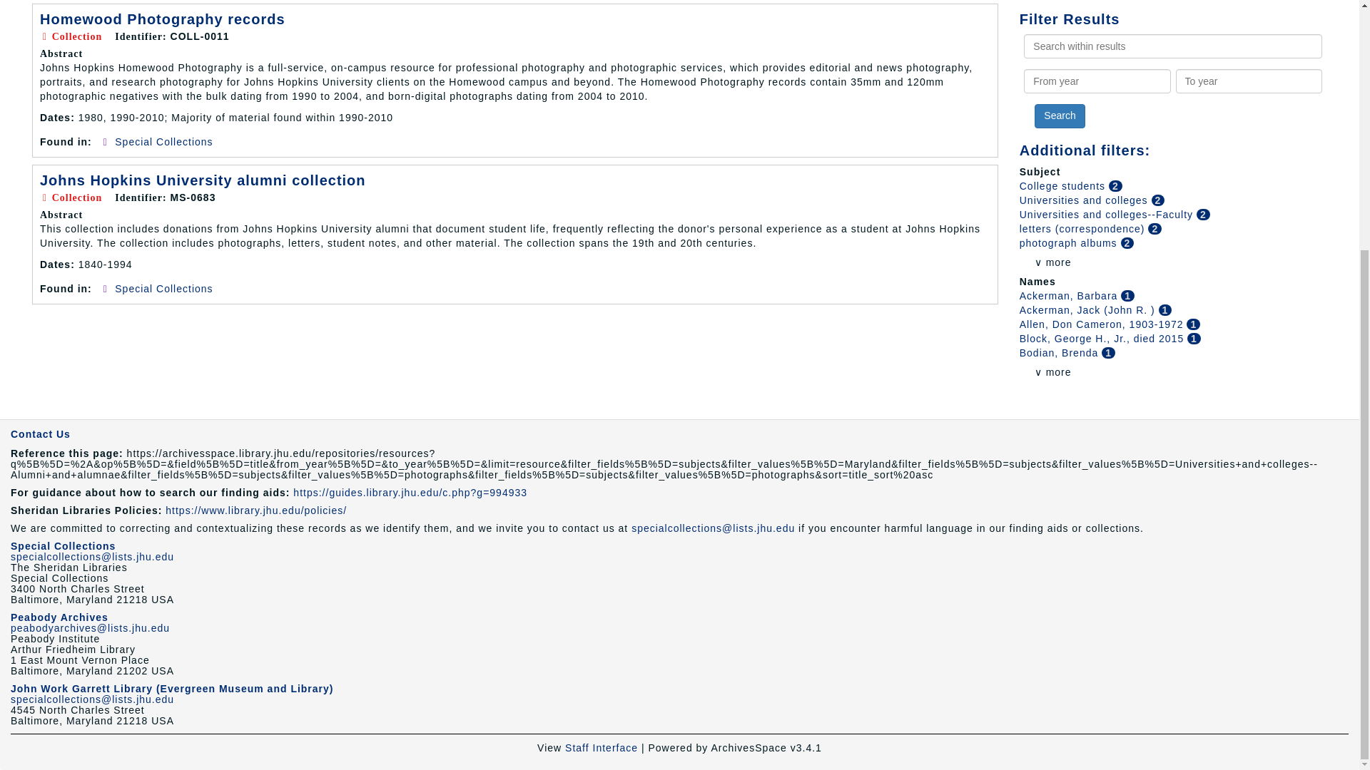  I want to click on Search, so click(1059, 115).